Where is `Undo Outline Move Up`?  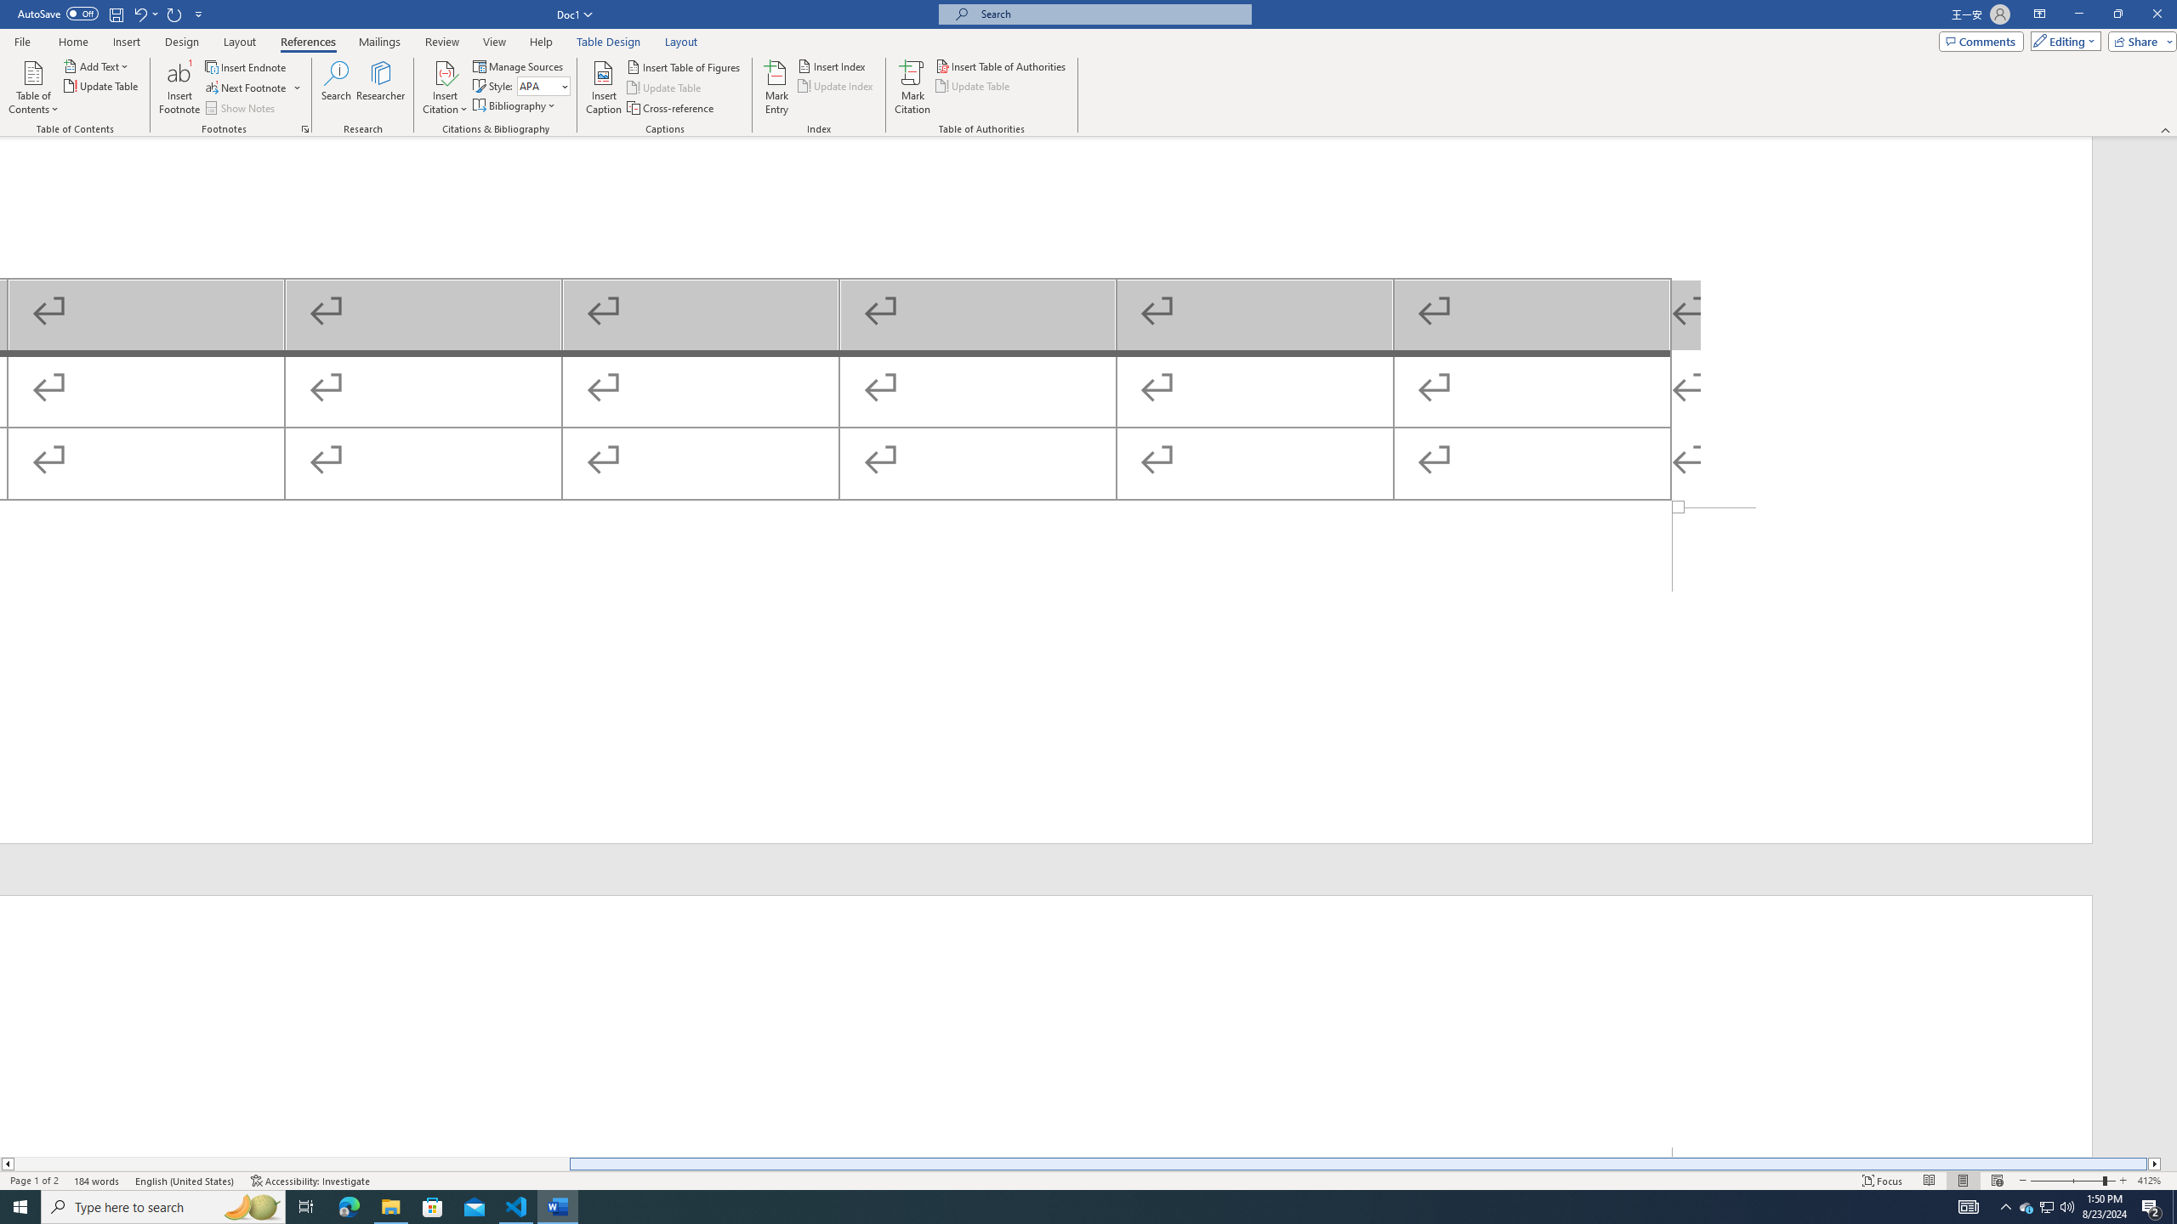
Undo Outline Move Up is located at coordinates (139, 14).